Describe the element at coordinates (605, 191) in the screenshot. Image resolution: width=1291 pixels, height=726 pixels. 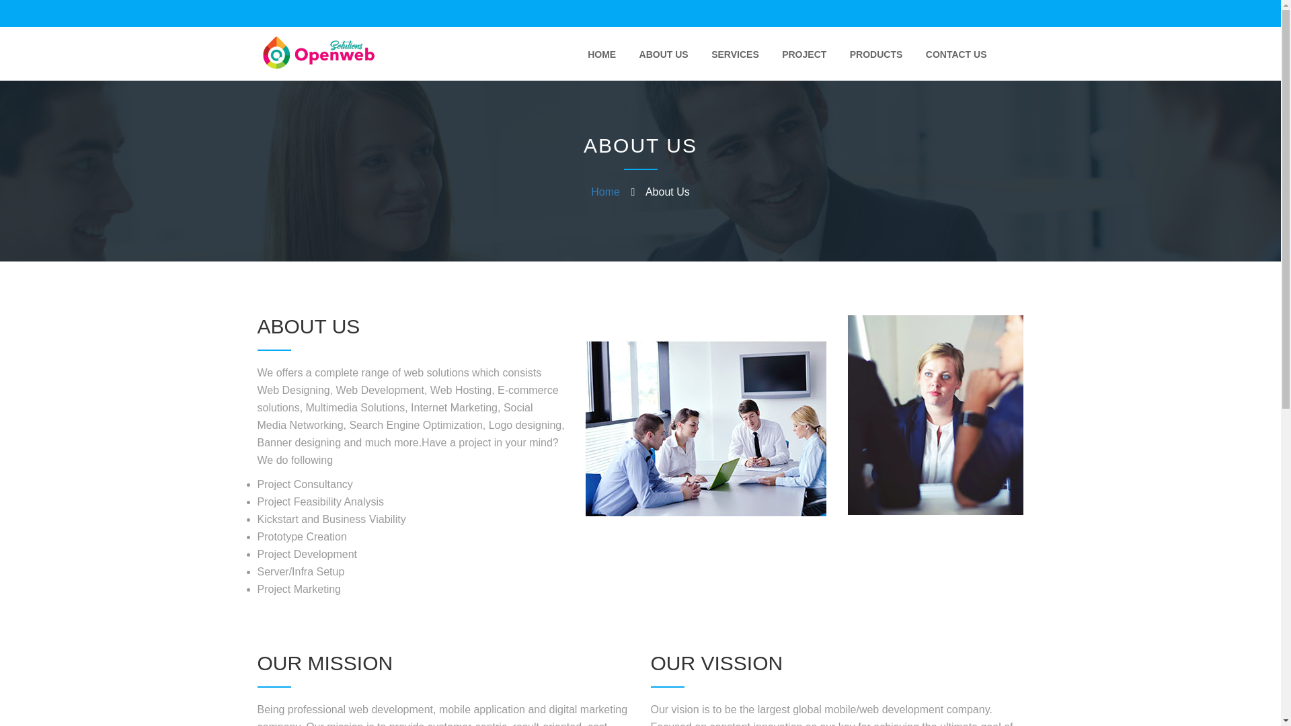
I see `Home` at that location.